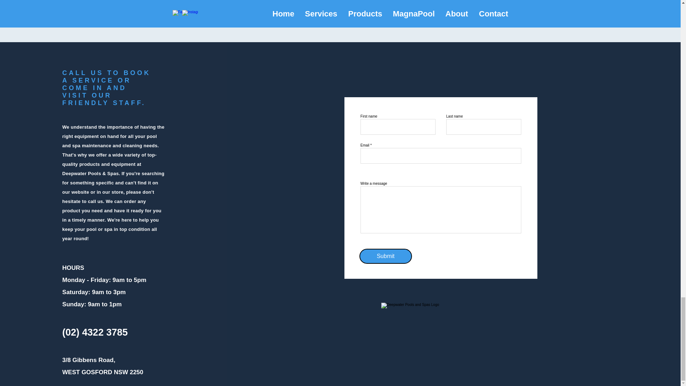  I want to click on Submit, so click(386, 256).